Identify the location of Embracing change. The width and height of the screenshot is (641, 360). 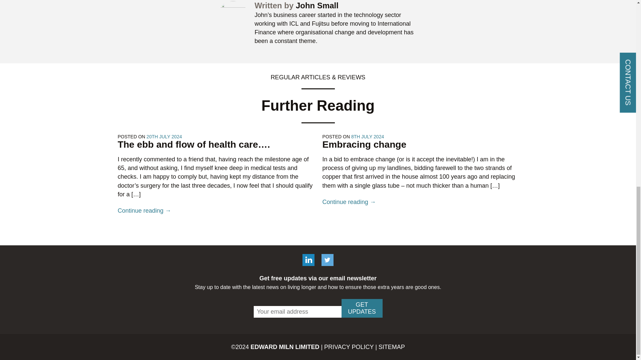
(364, 144).